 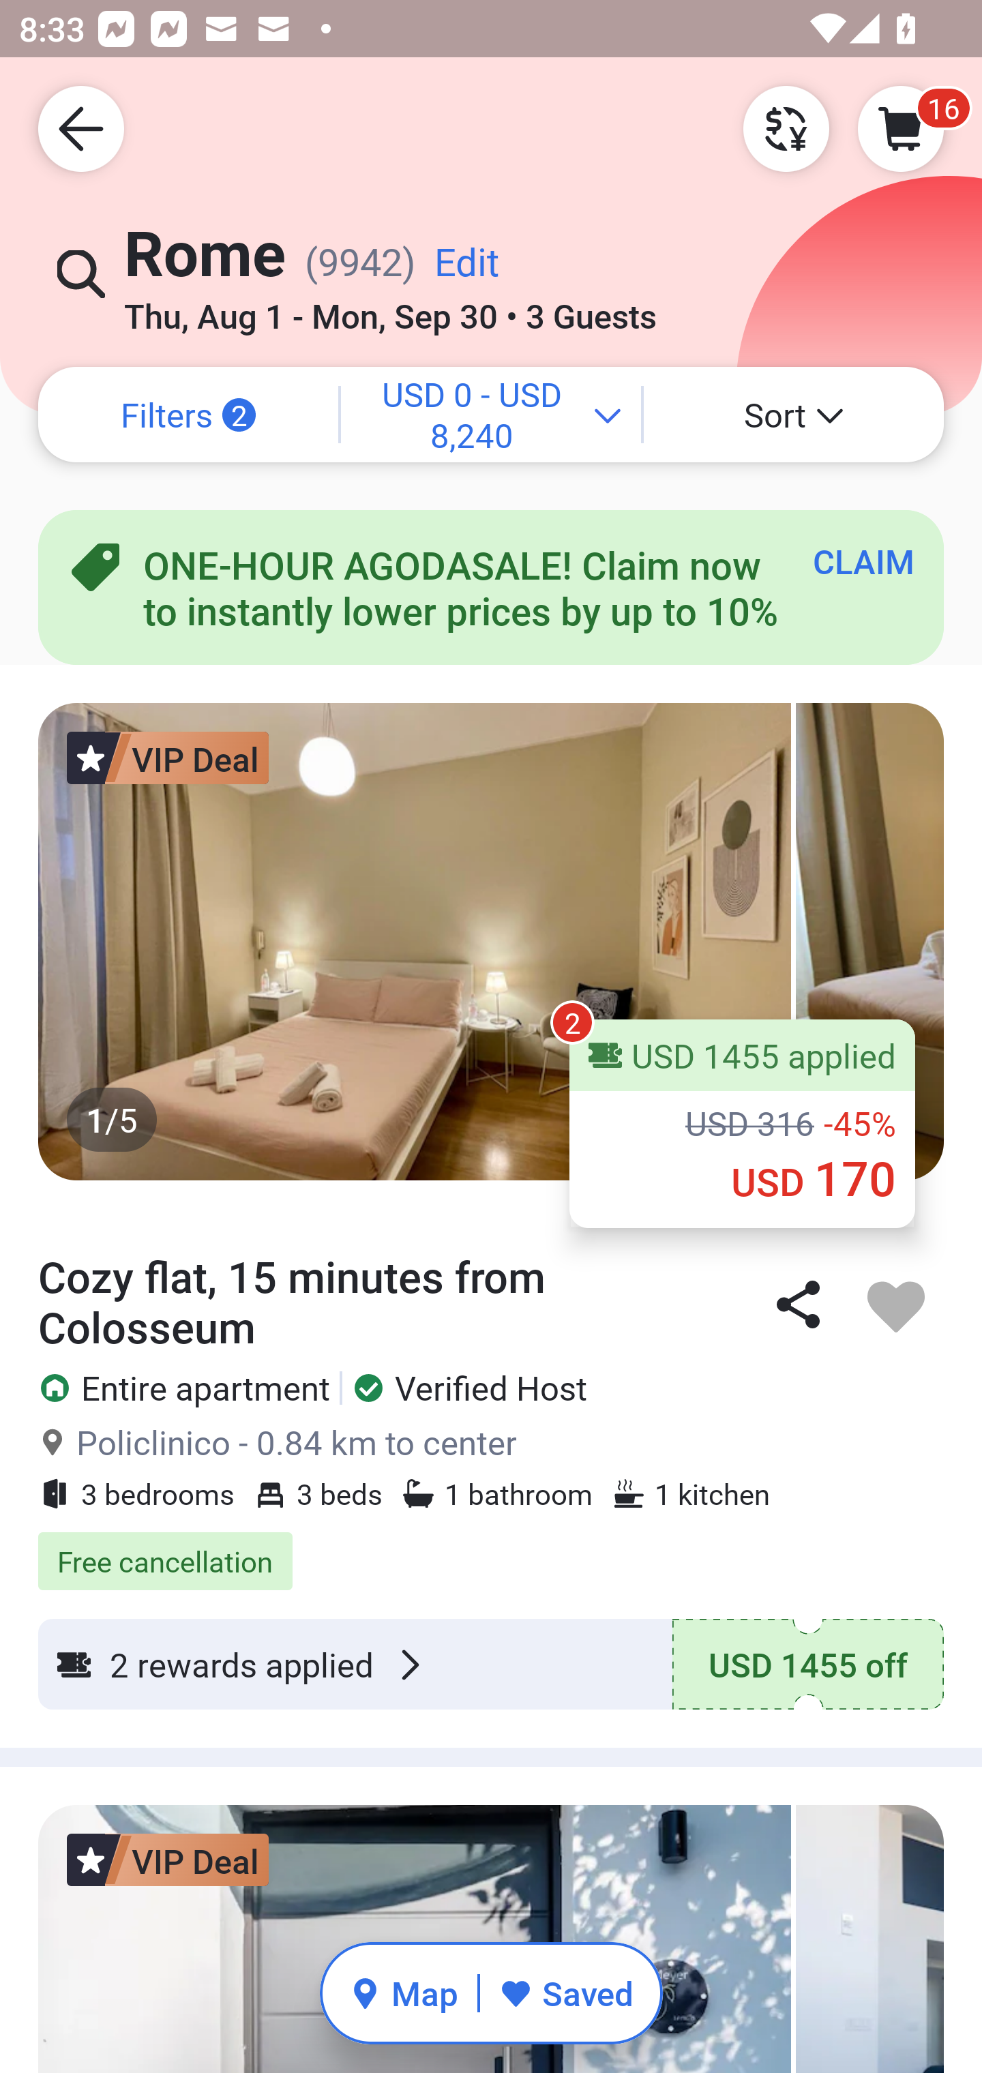 What do you see at coordinates (168, 1860) in the screenshot?
I see `VIP Deal` at bounding box center [168, 1860].